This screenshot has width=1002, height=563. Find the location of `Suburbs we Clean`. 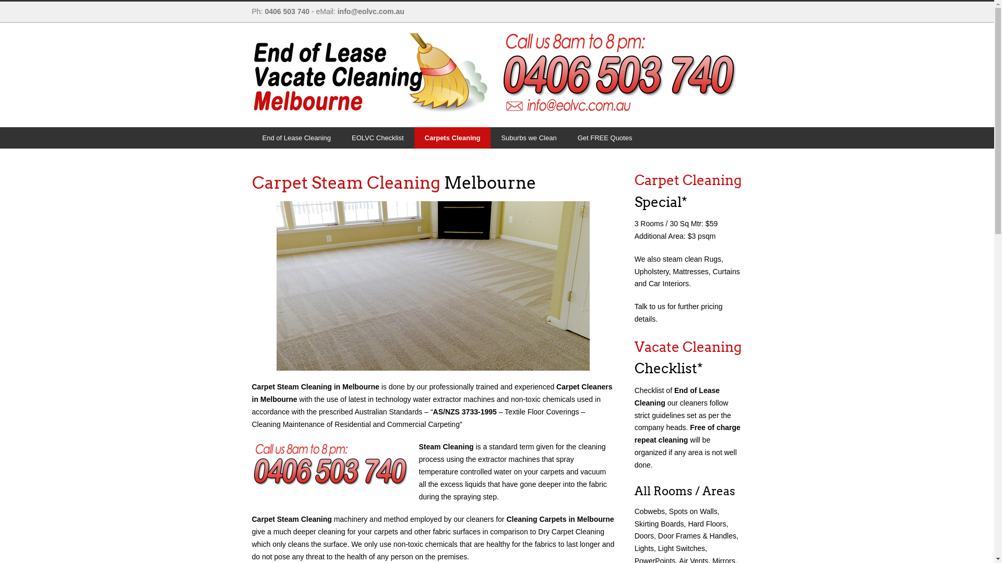

Suburbs we Clean is located at coordinates (529, 138).